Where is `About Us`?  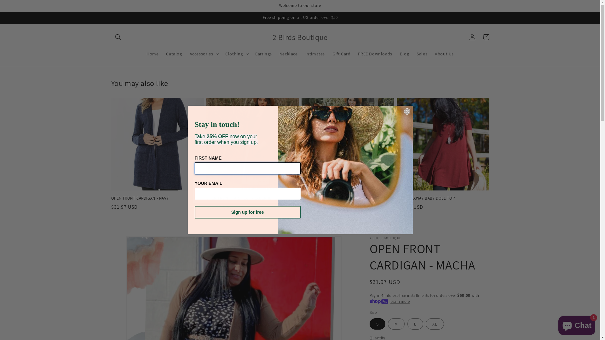
About Us is located at coordinates (444, 54).